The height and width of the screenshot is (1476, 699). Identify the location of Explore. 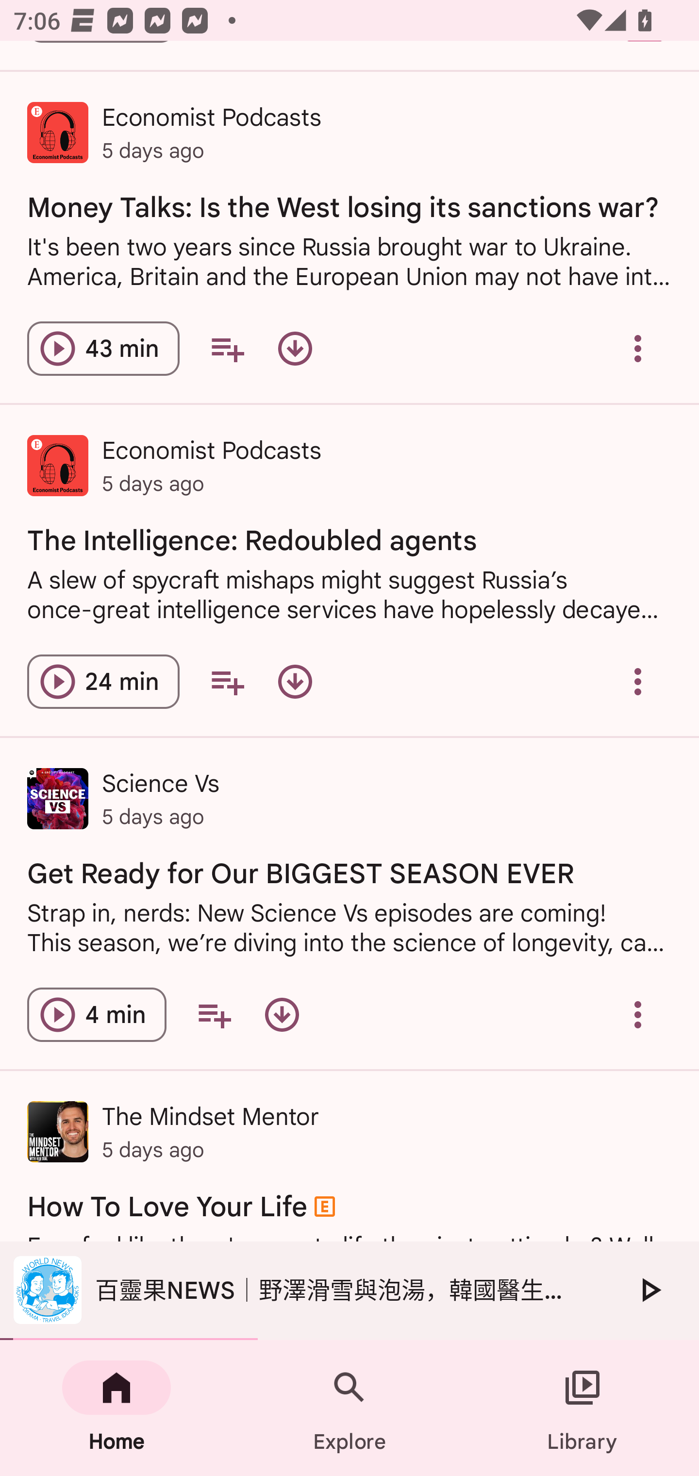
(349, 1408).